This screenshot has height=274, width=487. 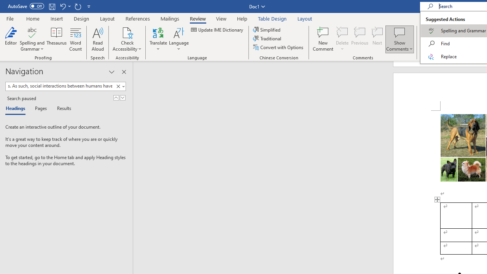 I want to click on Editor, so click(x=11, y=39).